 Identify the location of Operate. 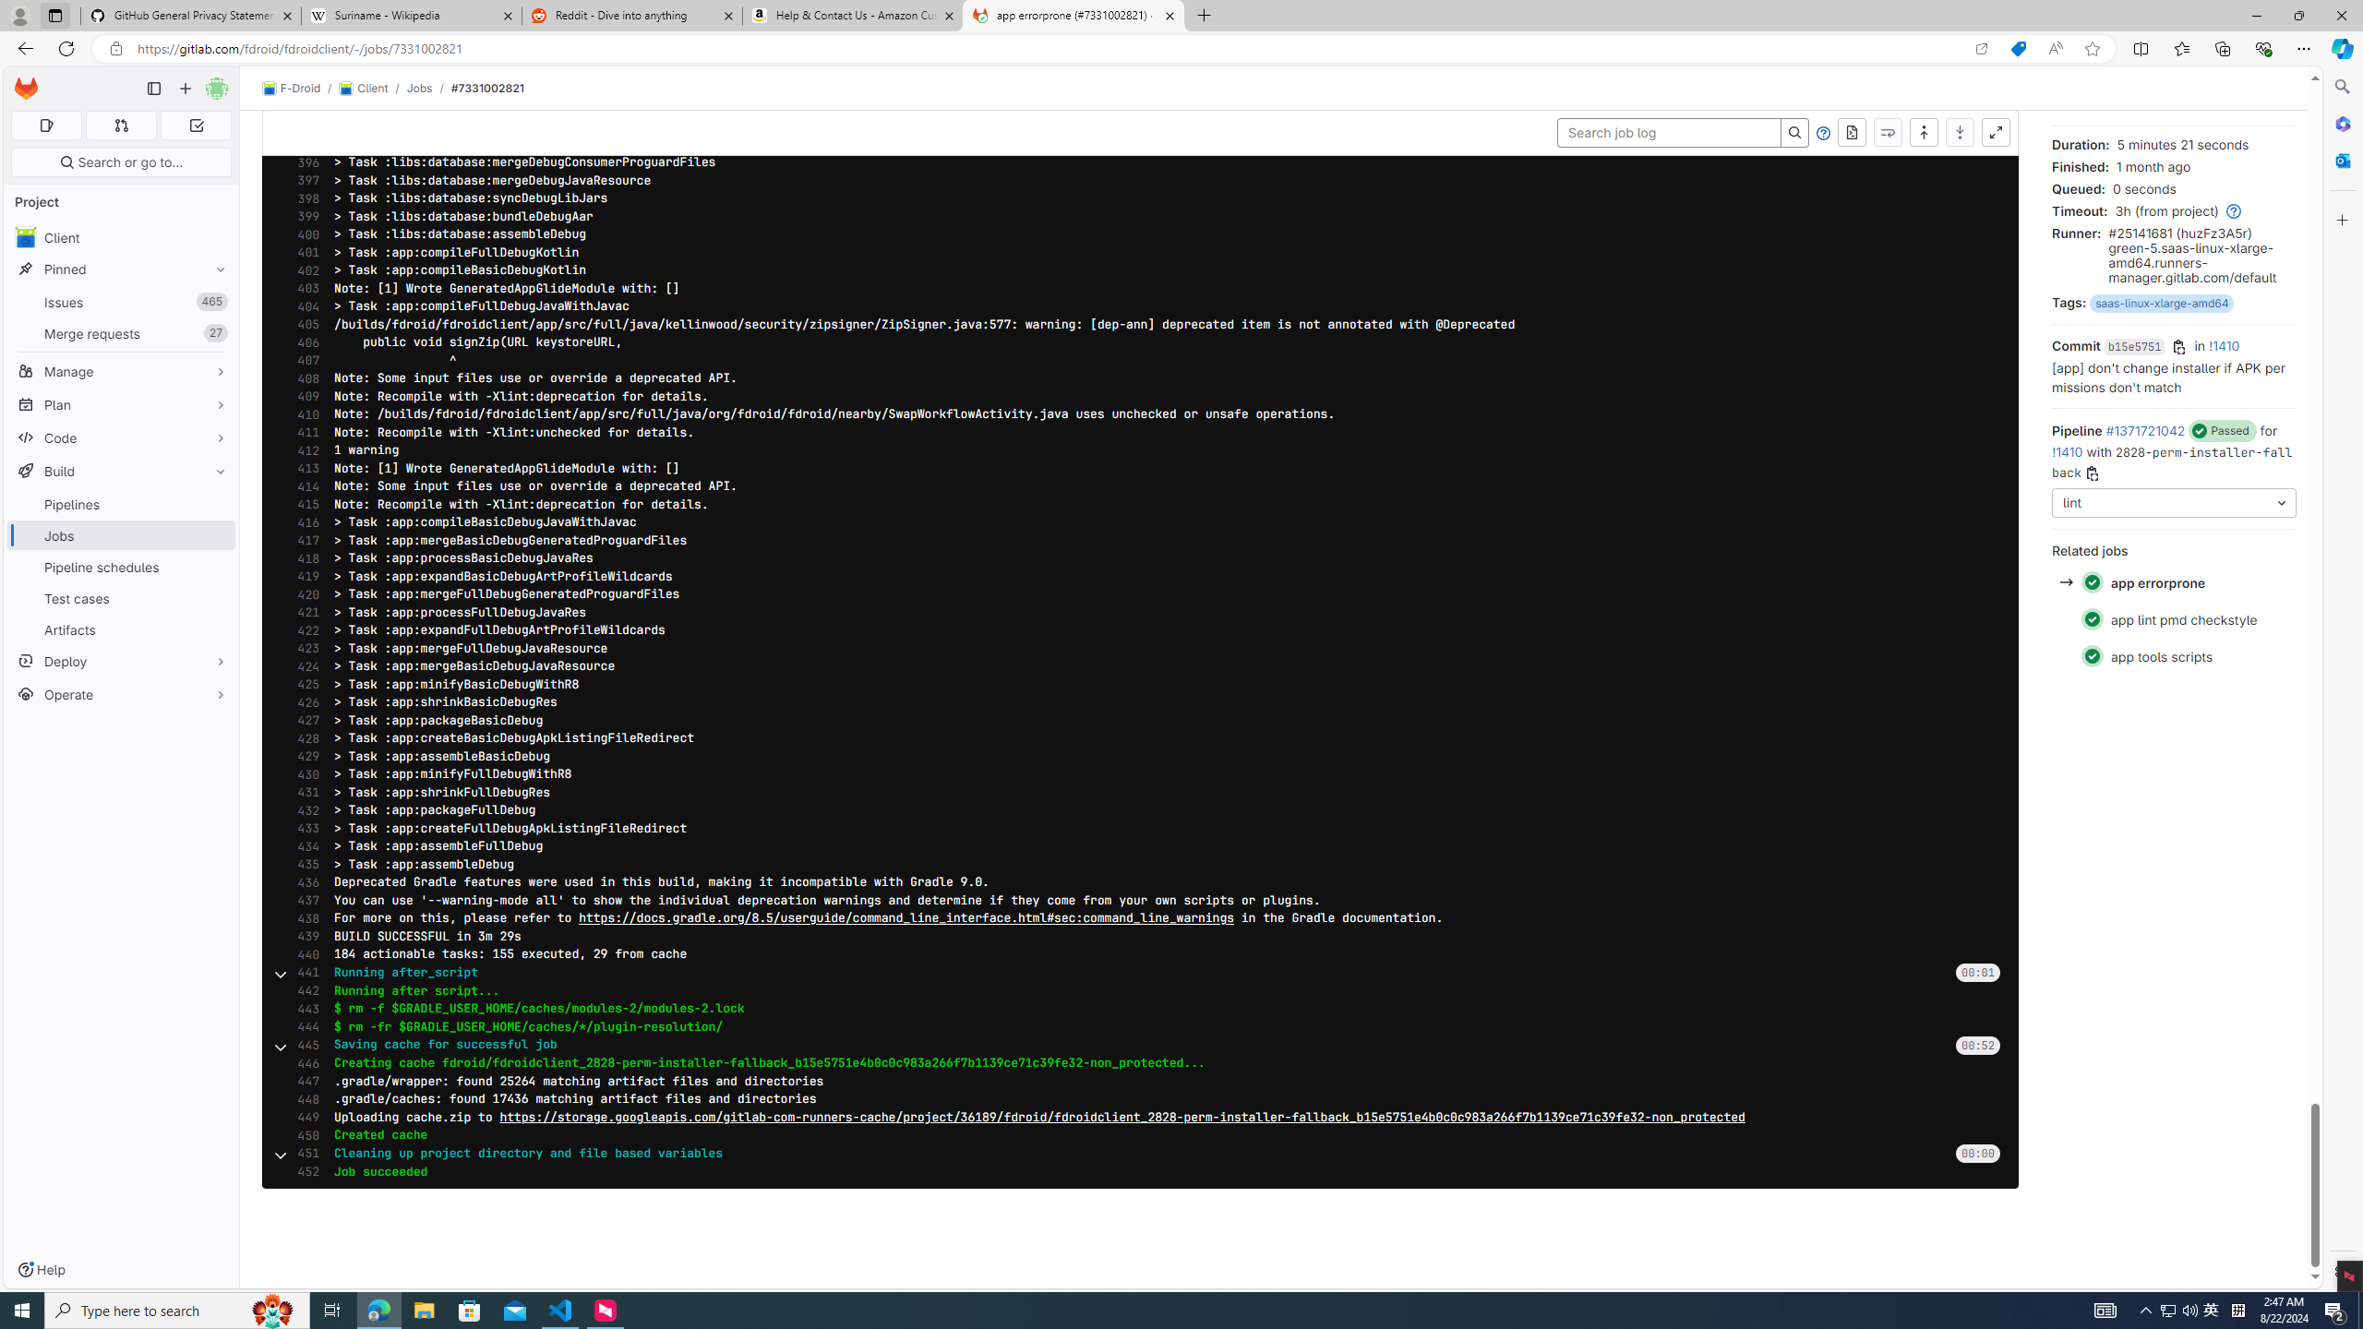
(122, 694).